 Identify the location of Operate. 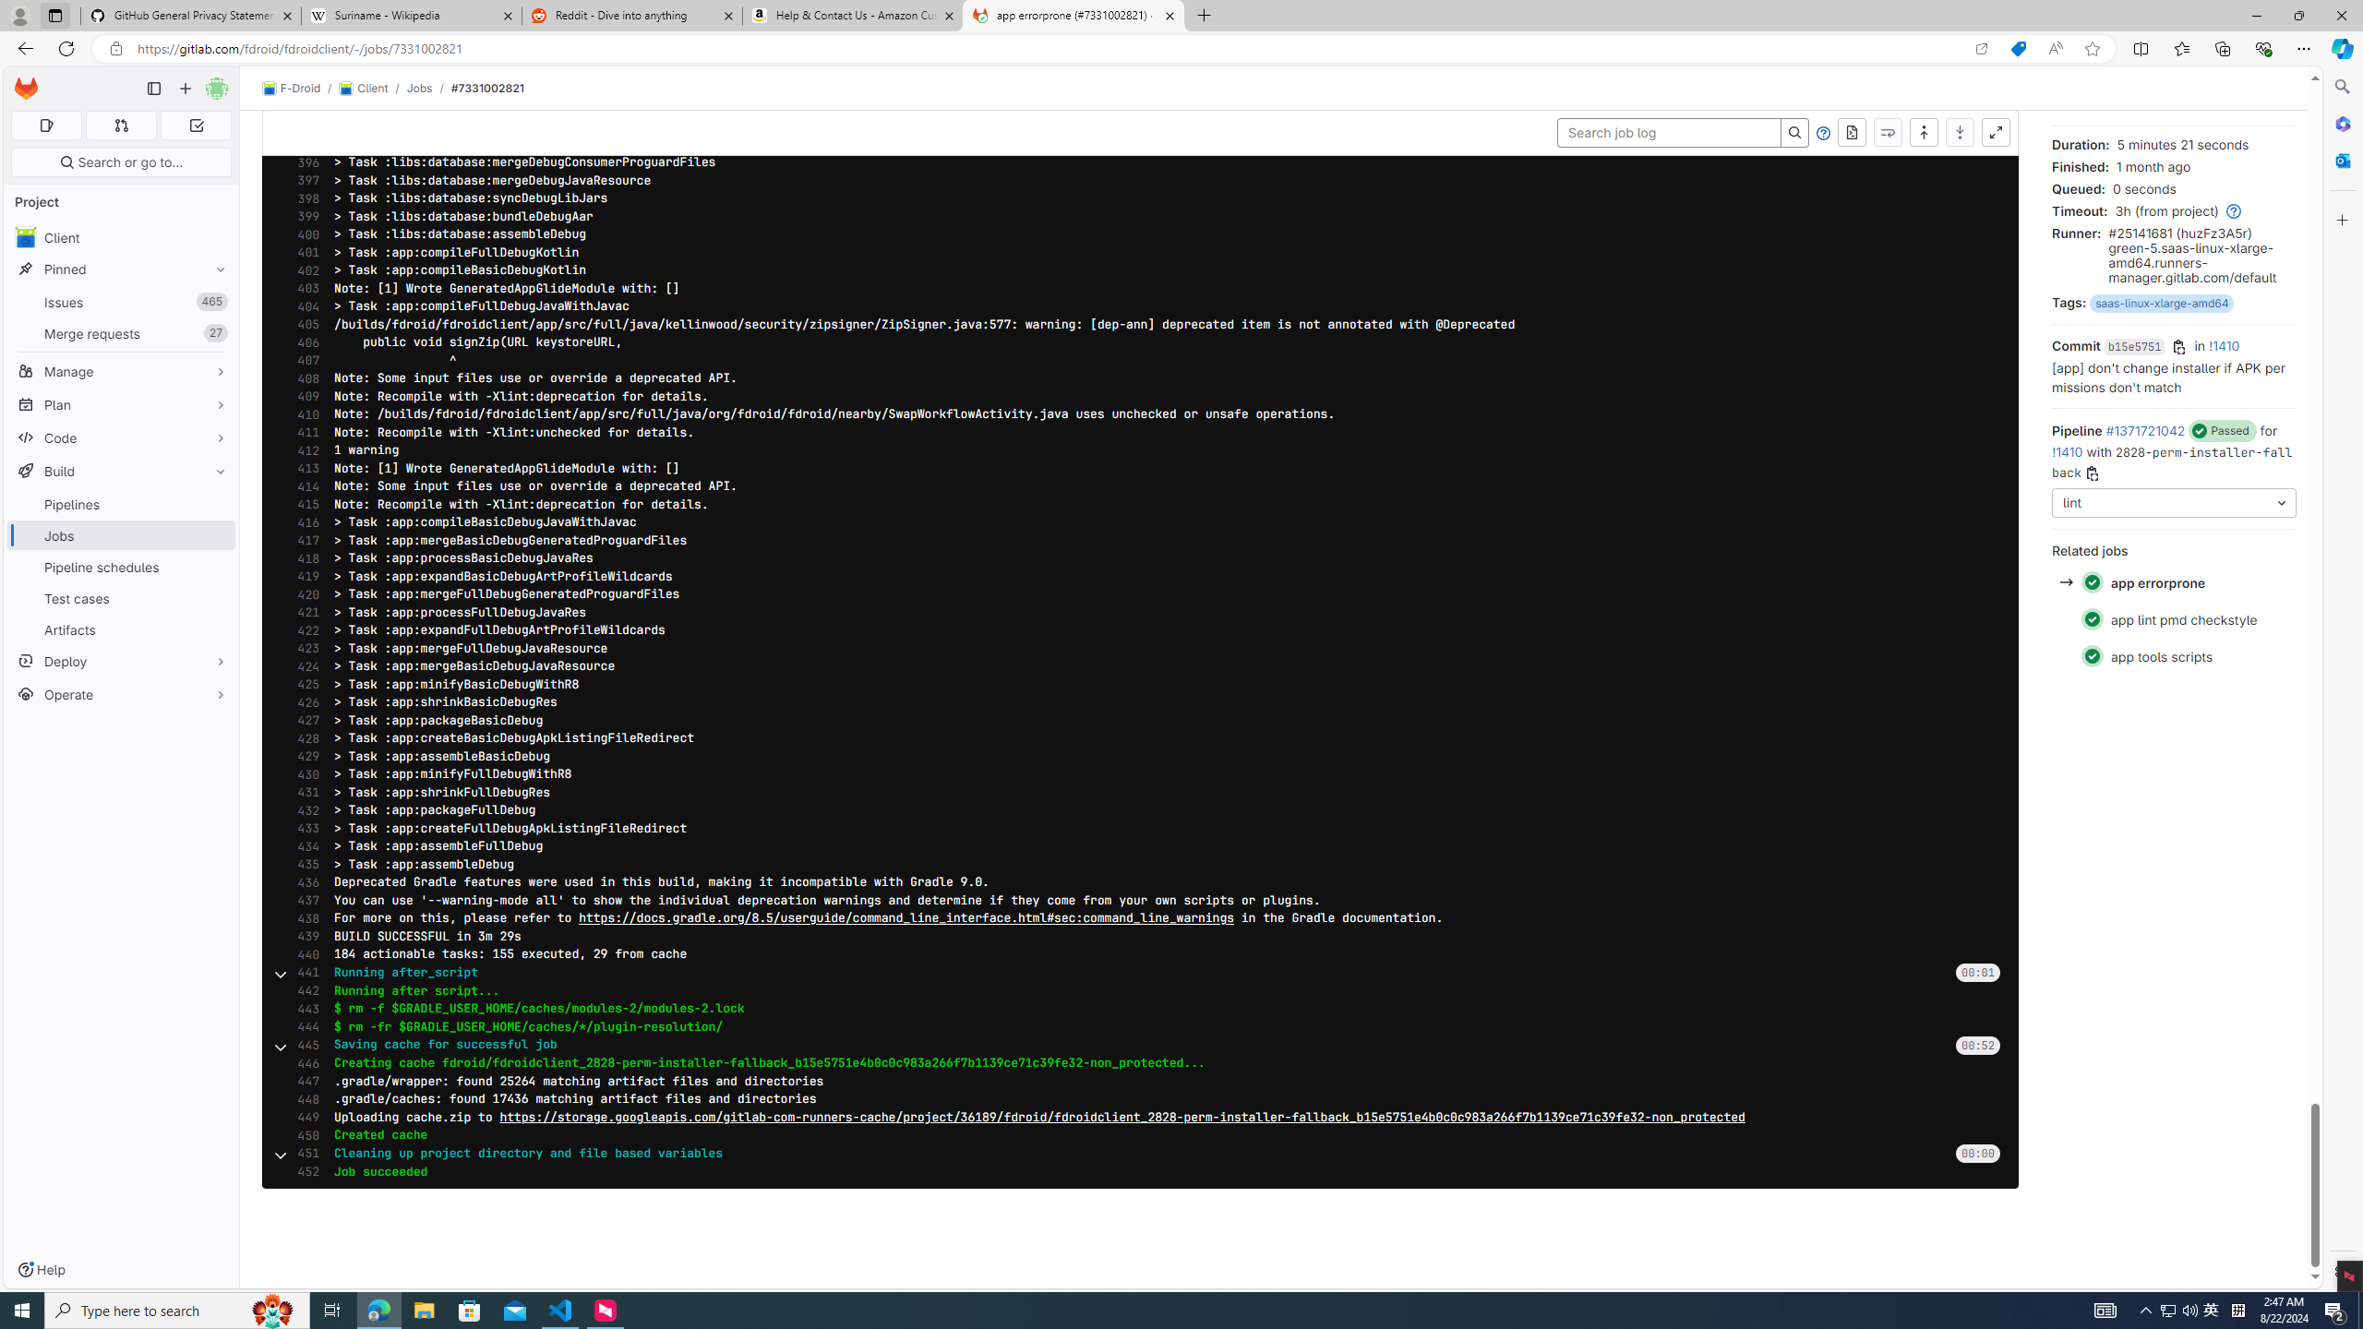
(122, 694).